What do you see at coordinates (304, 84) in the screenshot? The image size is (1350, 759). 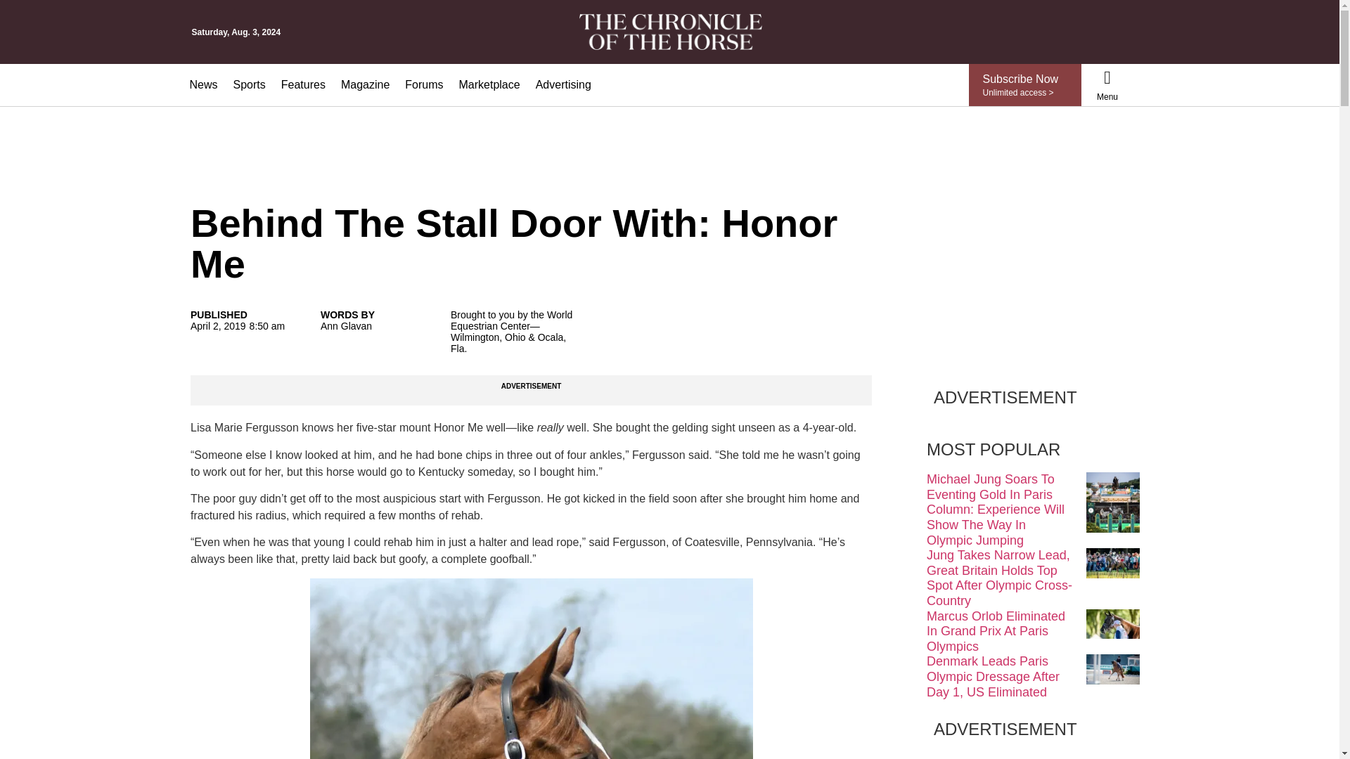 I see `Features` at bounding box center [304, 84].